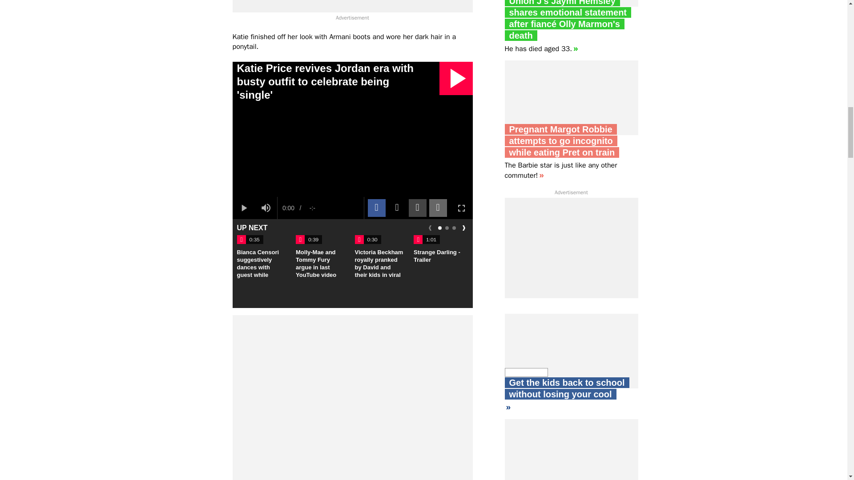  Describe the element at coordinates (461, 208) in the screenshot. I see `Fullscreen` at that location.